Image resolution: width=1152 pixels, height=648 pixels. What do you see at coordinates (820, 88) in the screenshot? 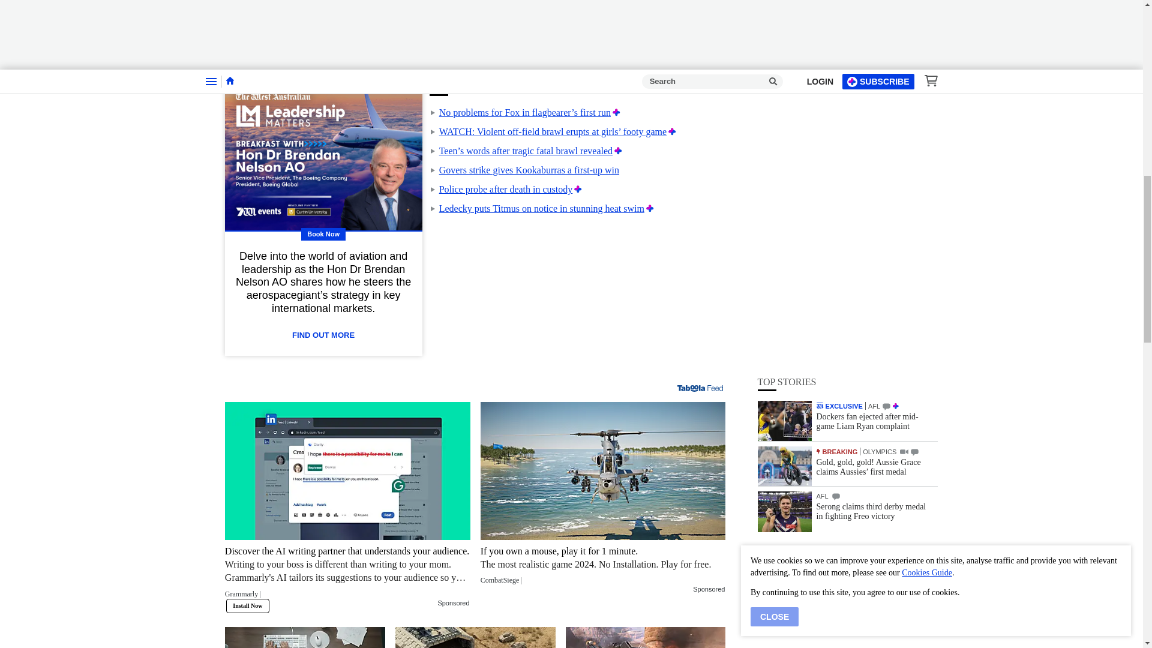
I see `THE WEST AUSTRALIAN` at bounding box center [820, 88].